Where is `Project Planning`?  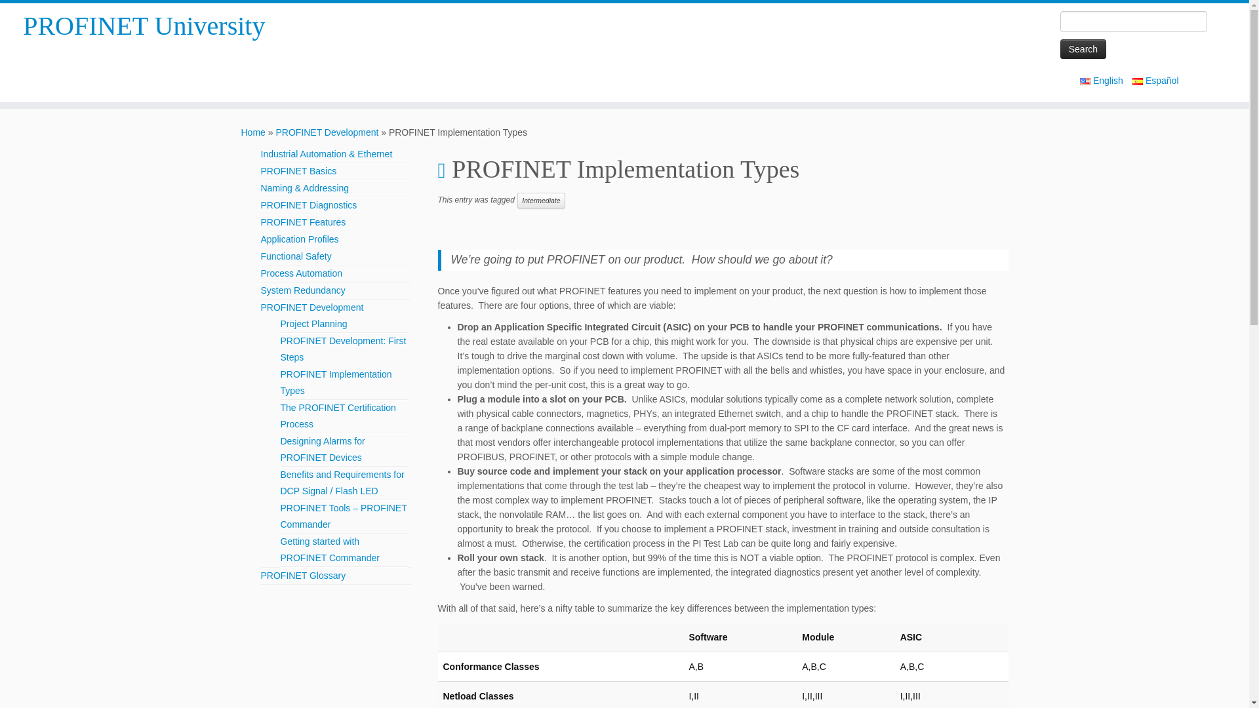
Project Planning is located at coordinates (313, 324).